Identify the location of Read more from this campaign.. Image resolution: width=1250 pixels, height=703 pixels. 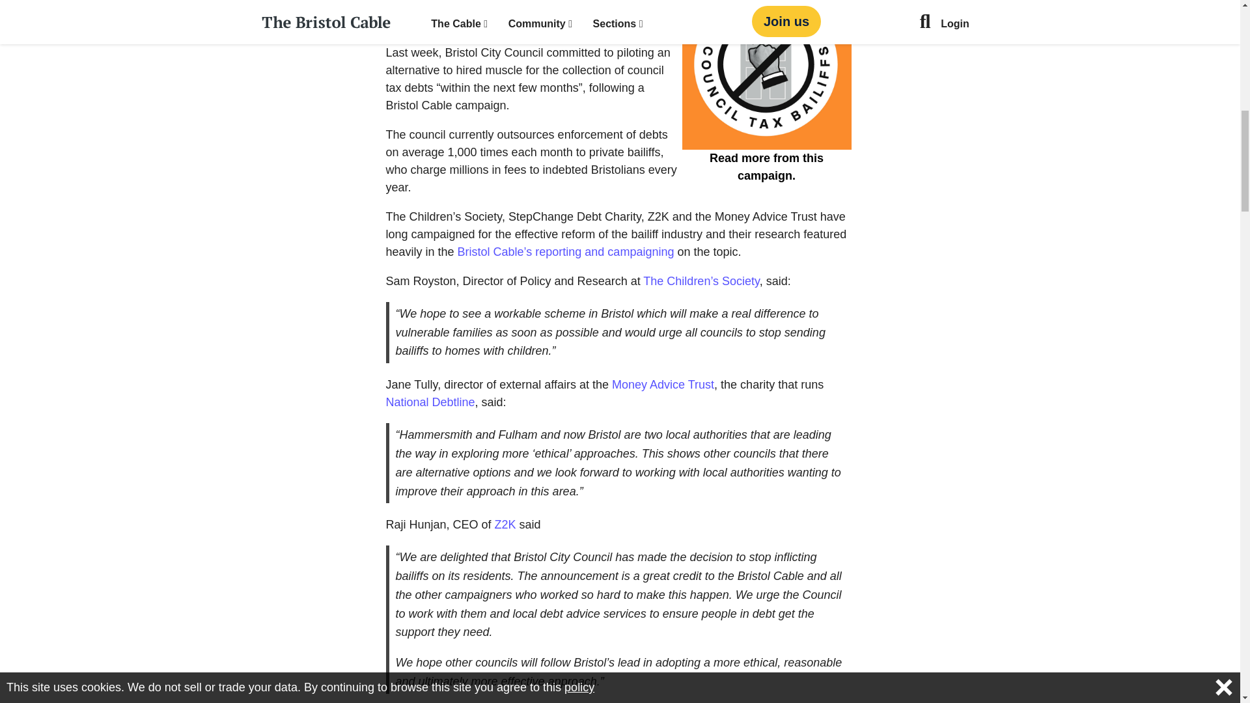
(767, 92).